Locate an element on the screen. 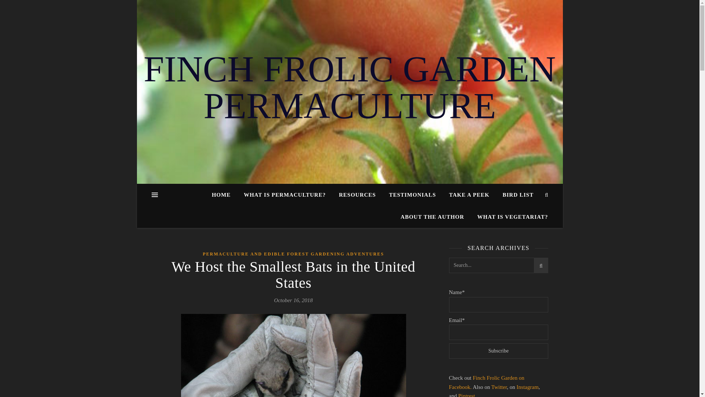 The height and width of the screenshot is (397, 705). TAKE A PEEK is located at coordinates (469, 195).